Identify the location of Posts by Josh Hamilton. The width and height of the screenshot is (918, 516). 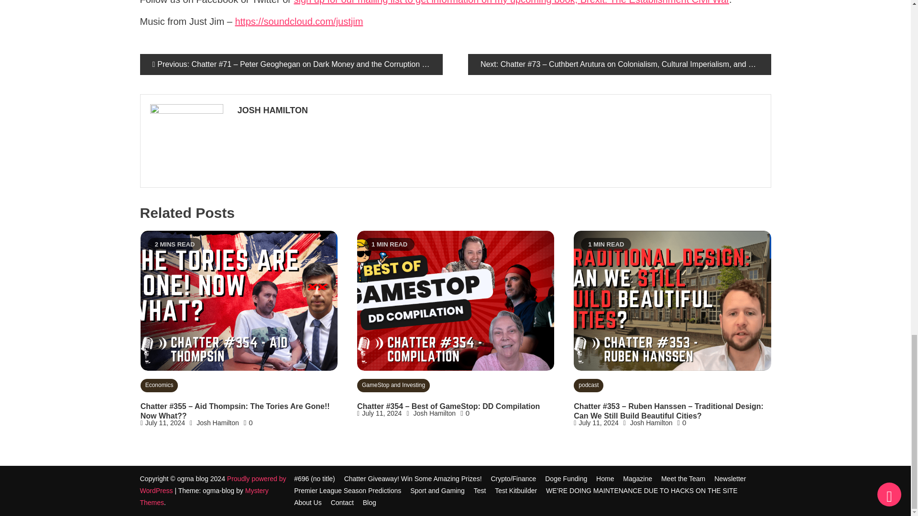
(497, 111).